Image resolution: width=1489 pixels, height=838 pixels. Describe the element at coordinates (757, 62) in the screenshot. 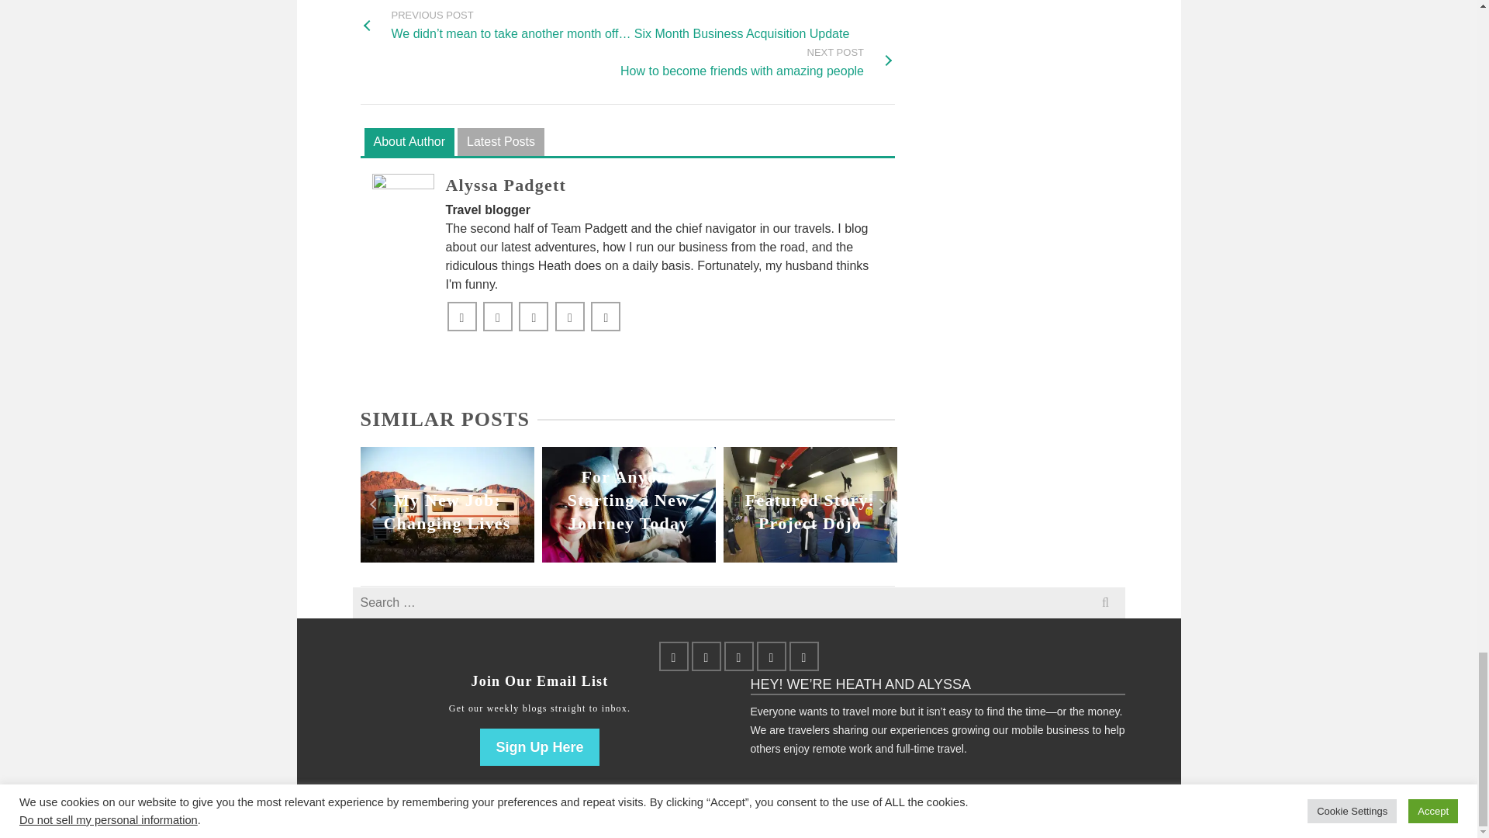

I see `Latest Posts` at that location.